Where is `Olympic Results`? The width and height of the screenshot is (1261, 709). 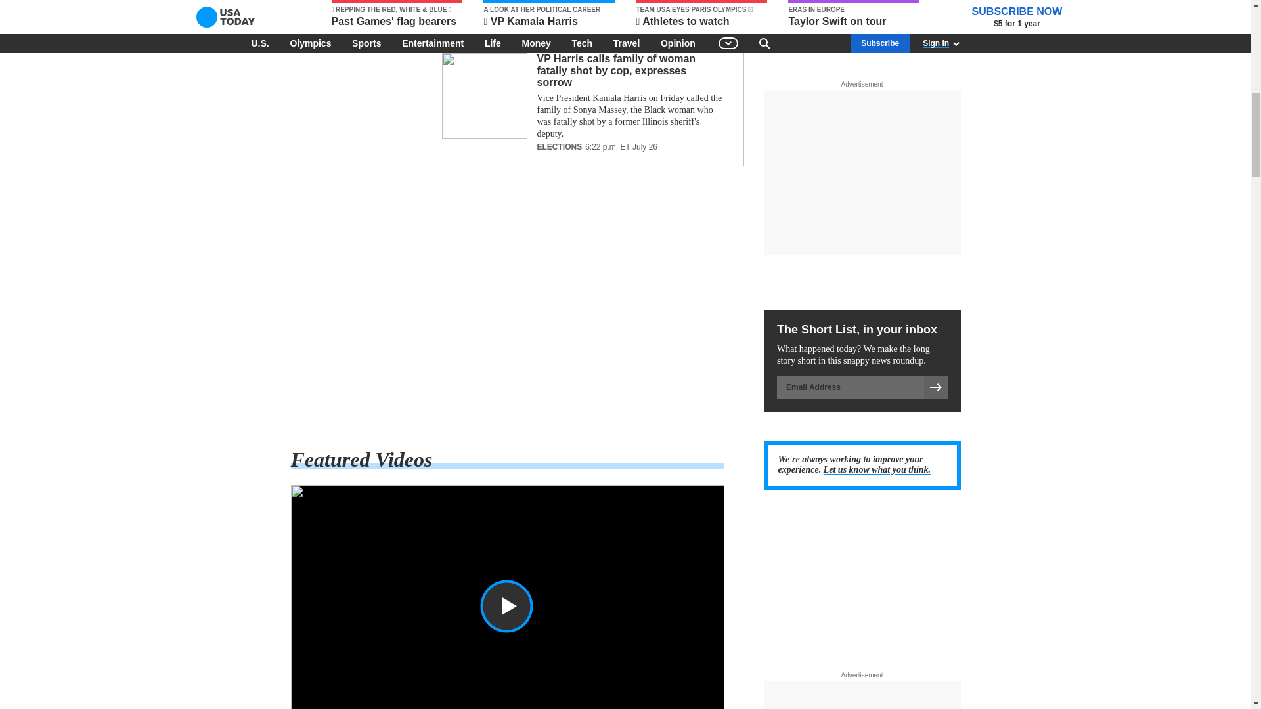
Olympic Results is located at coordinates (507, 307).